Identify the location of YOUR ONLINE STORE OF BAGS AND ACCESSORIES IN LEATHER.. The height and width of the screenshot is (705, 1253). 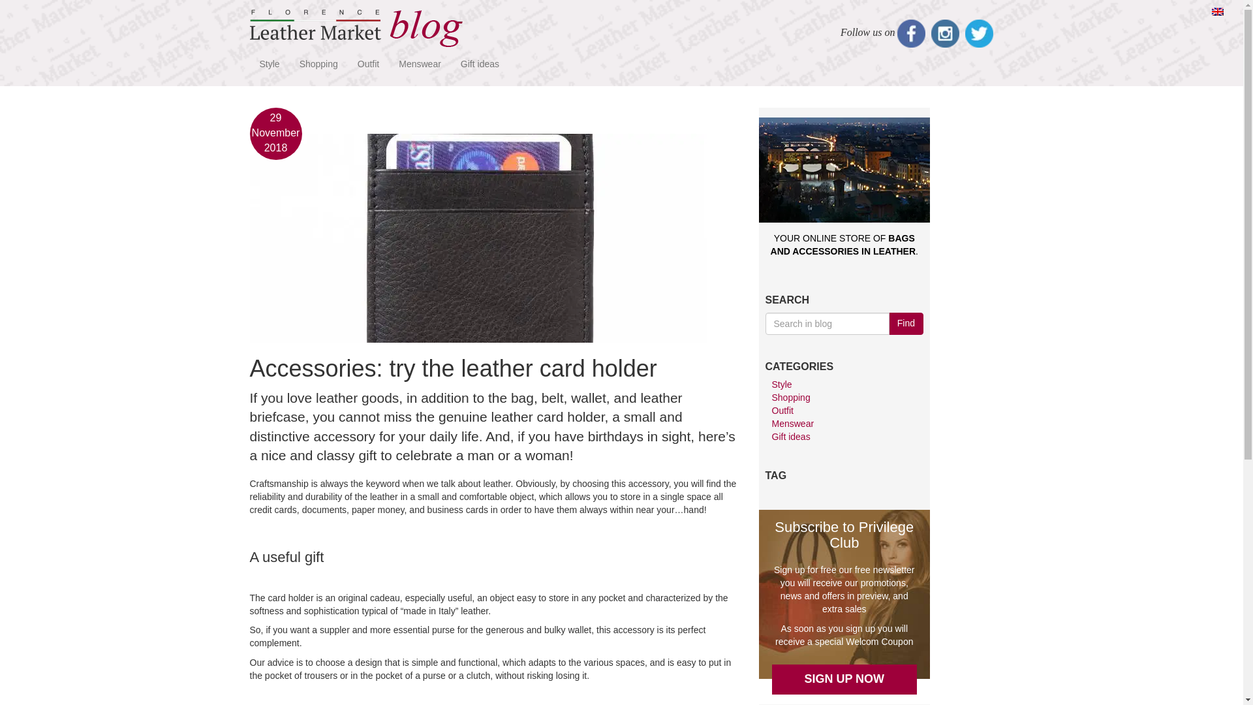
(843, 215).